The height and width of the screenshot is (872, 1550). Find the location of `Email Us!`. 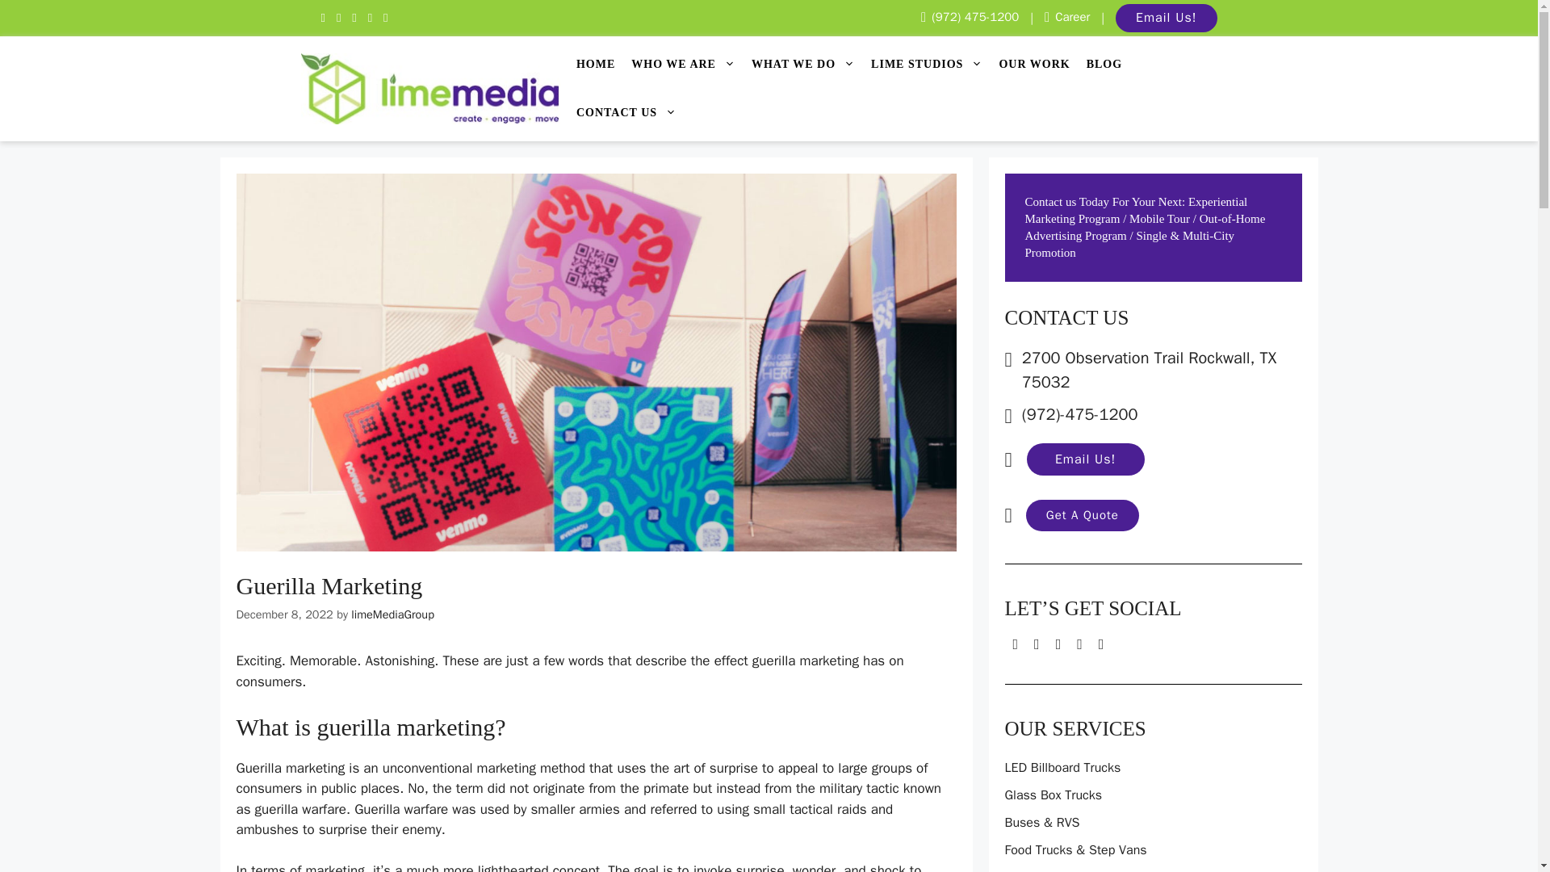

Email Us! is located at coordinates (1166, 18).